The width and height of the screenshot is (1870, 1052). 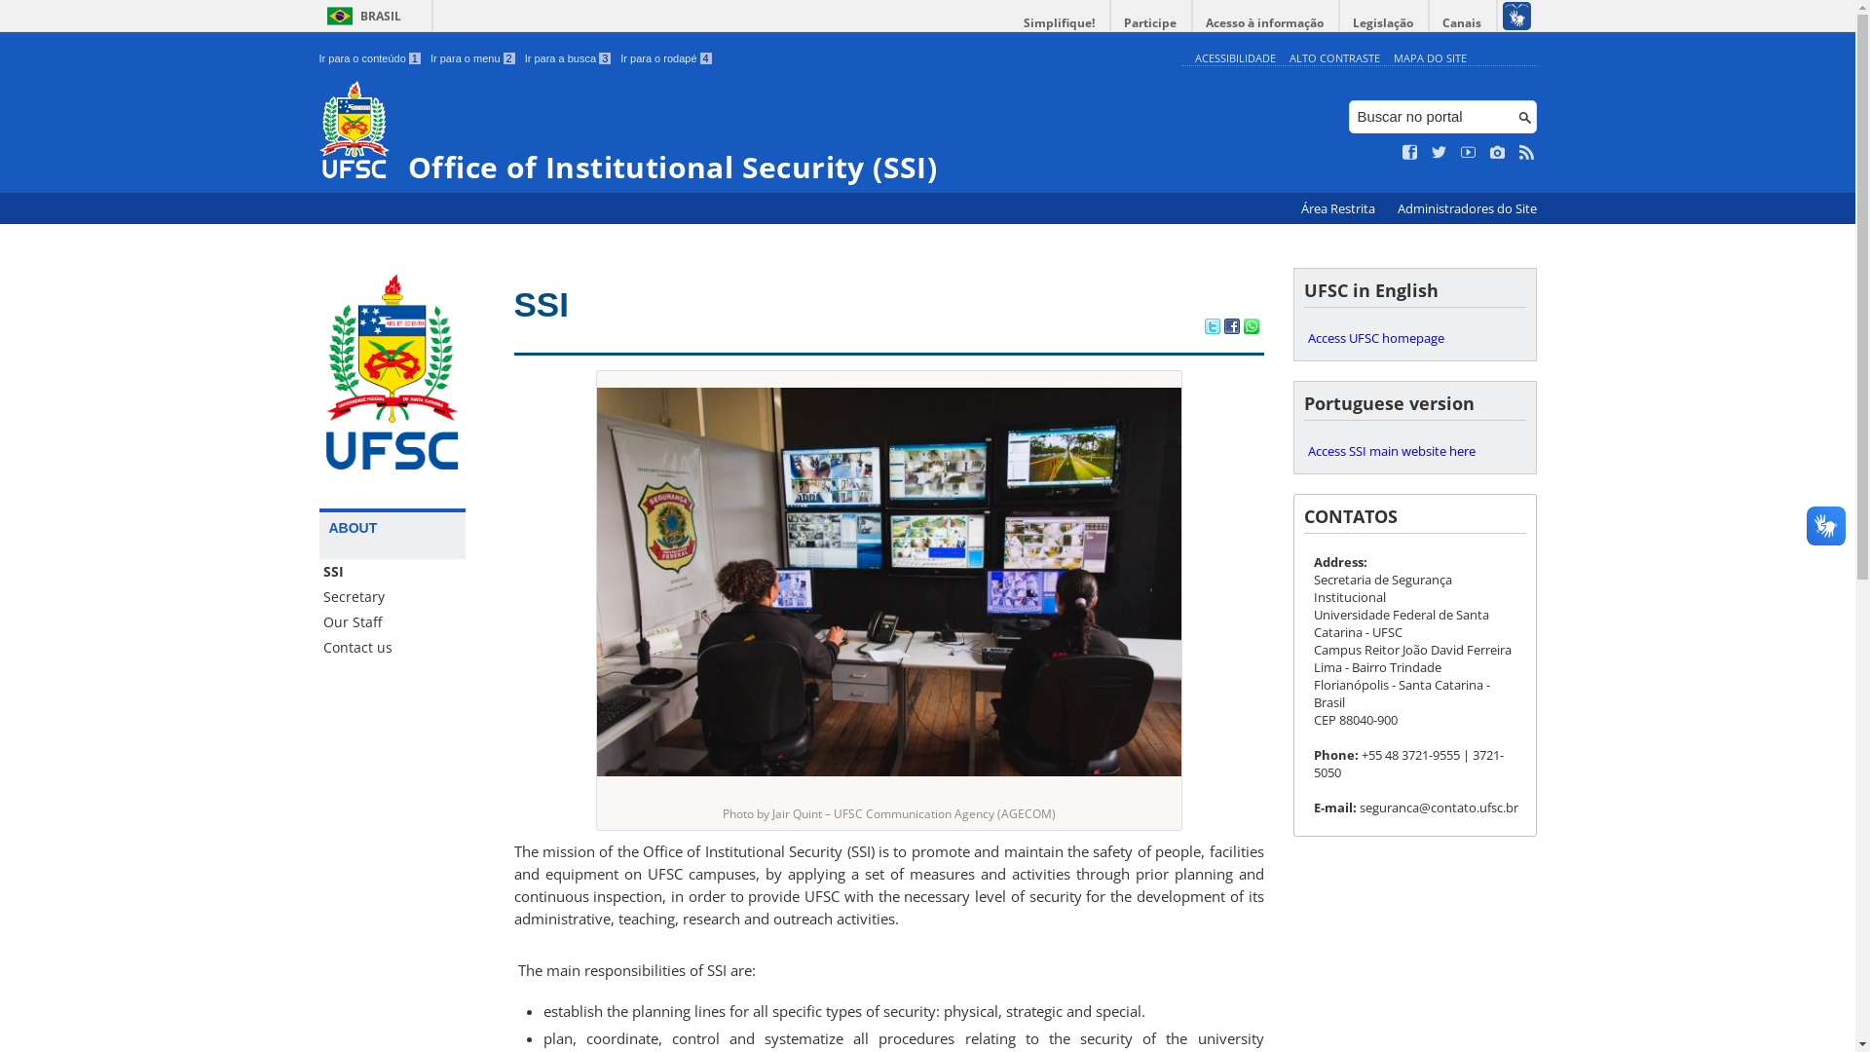 What do you see at coordinates (1251, 328) in the screenshot?
I see `Compartilhar no WhatsApp` at bounding box center [1251, 328].